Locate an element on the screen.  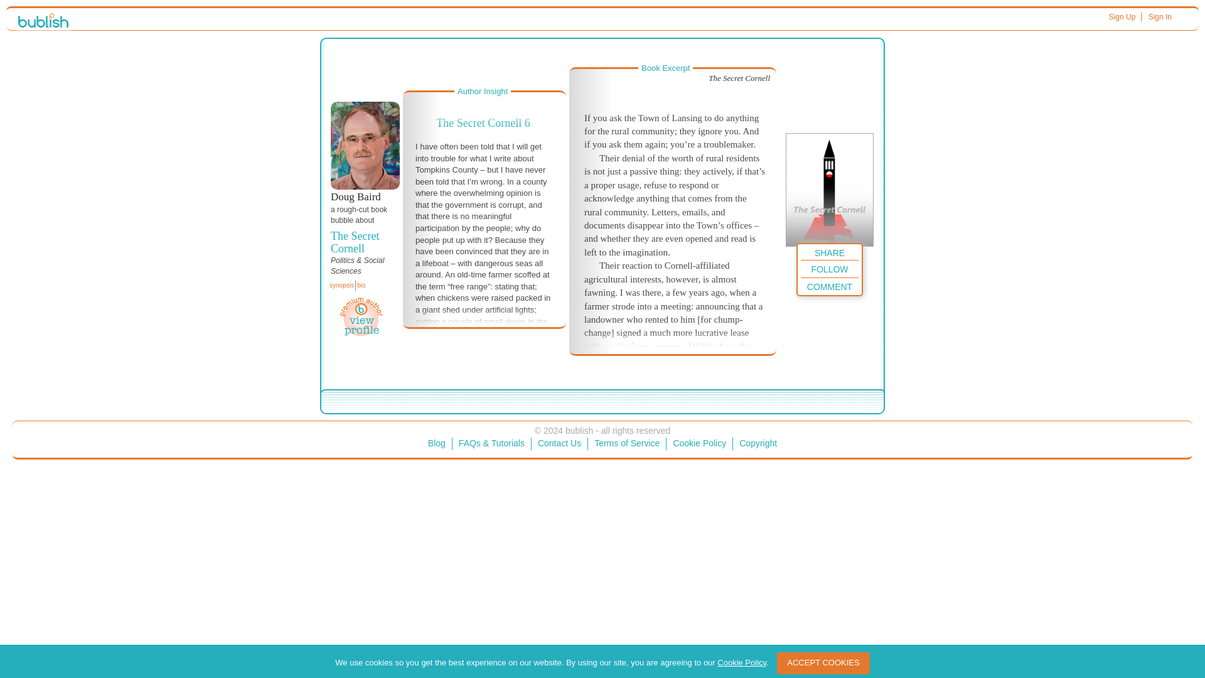
Sign In is located at coordinates (1160, 16).